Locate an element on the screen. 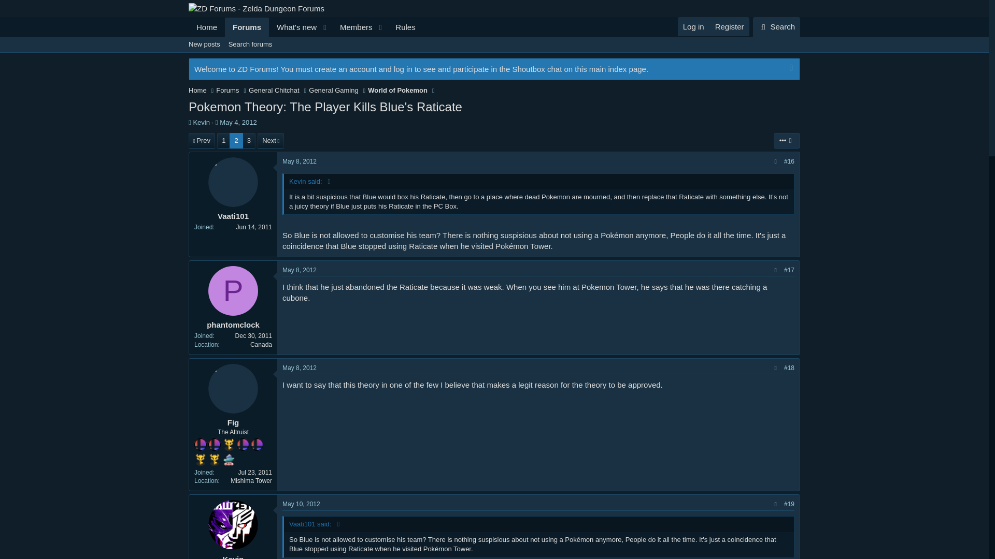 The image size is (995, 559). Search is located at coordinates (201, 122).